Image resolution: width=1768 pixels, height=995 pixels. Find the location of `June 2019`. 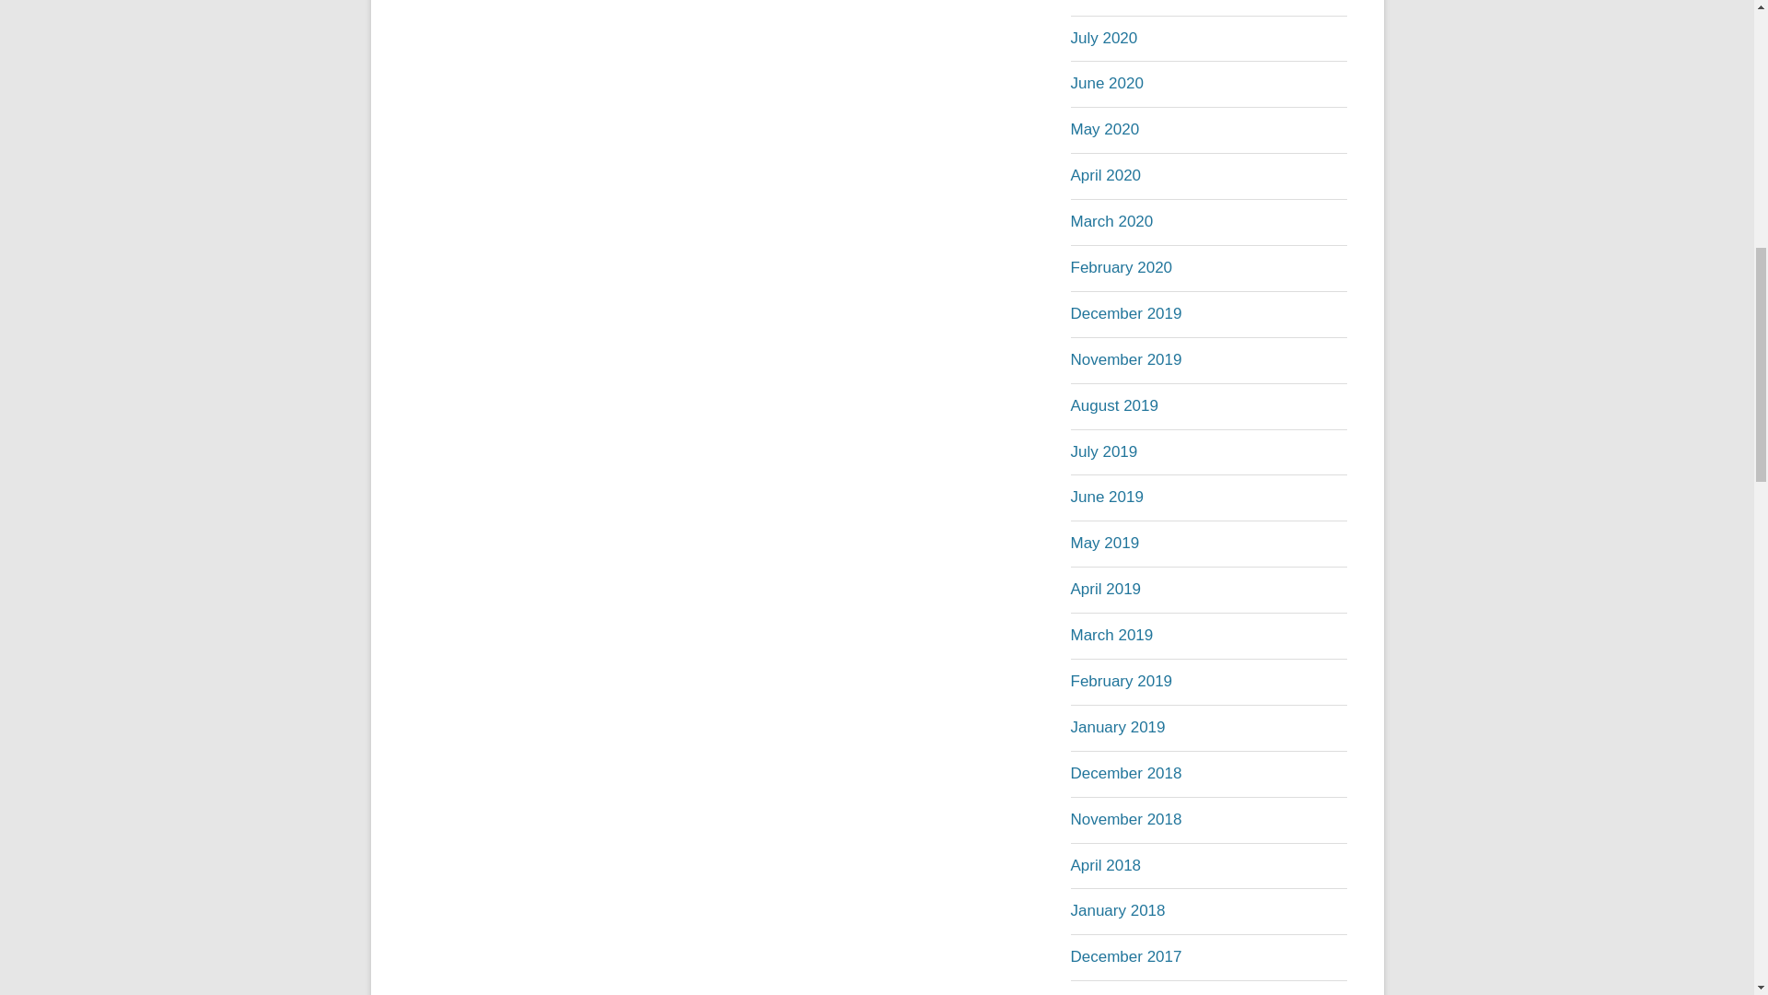

June 2019 is located at coordinates (1105, 497).